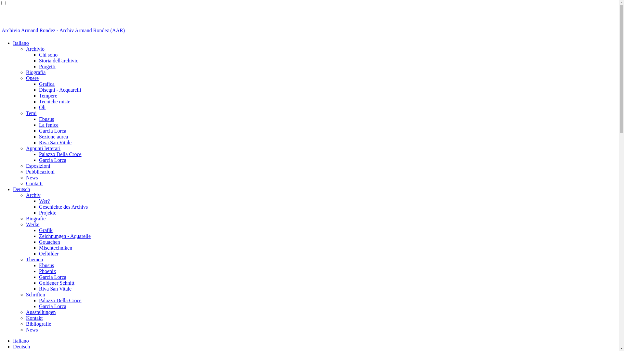 This screenshot has height=351, width=624. I want to click on Sezione aurea, so click(53, 136).